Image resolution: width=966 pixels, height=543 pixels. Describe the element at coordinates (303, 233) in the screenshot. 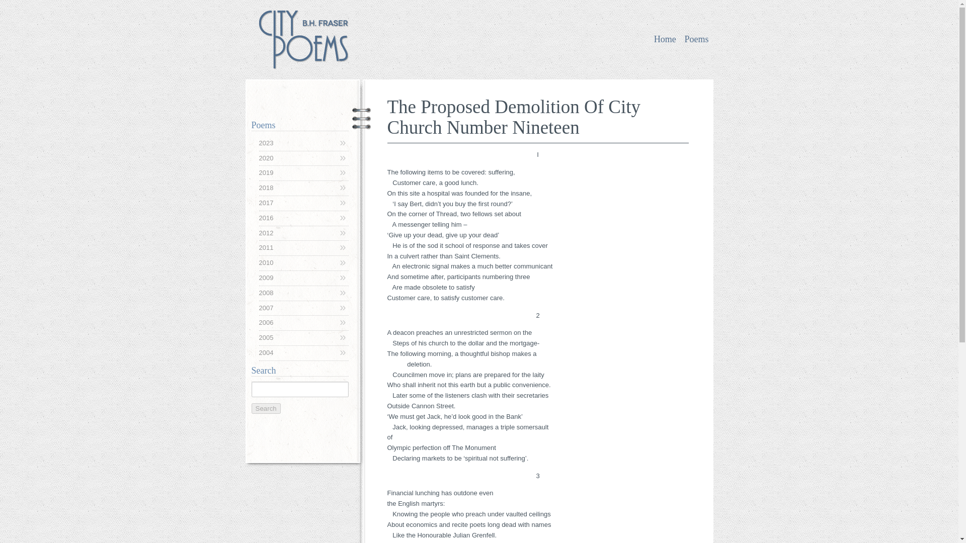

I see `2012` at that location.